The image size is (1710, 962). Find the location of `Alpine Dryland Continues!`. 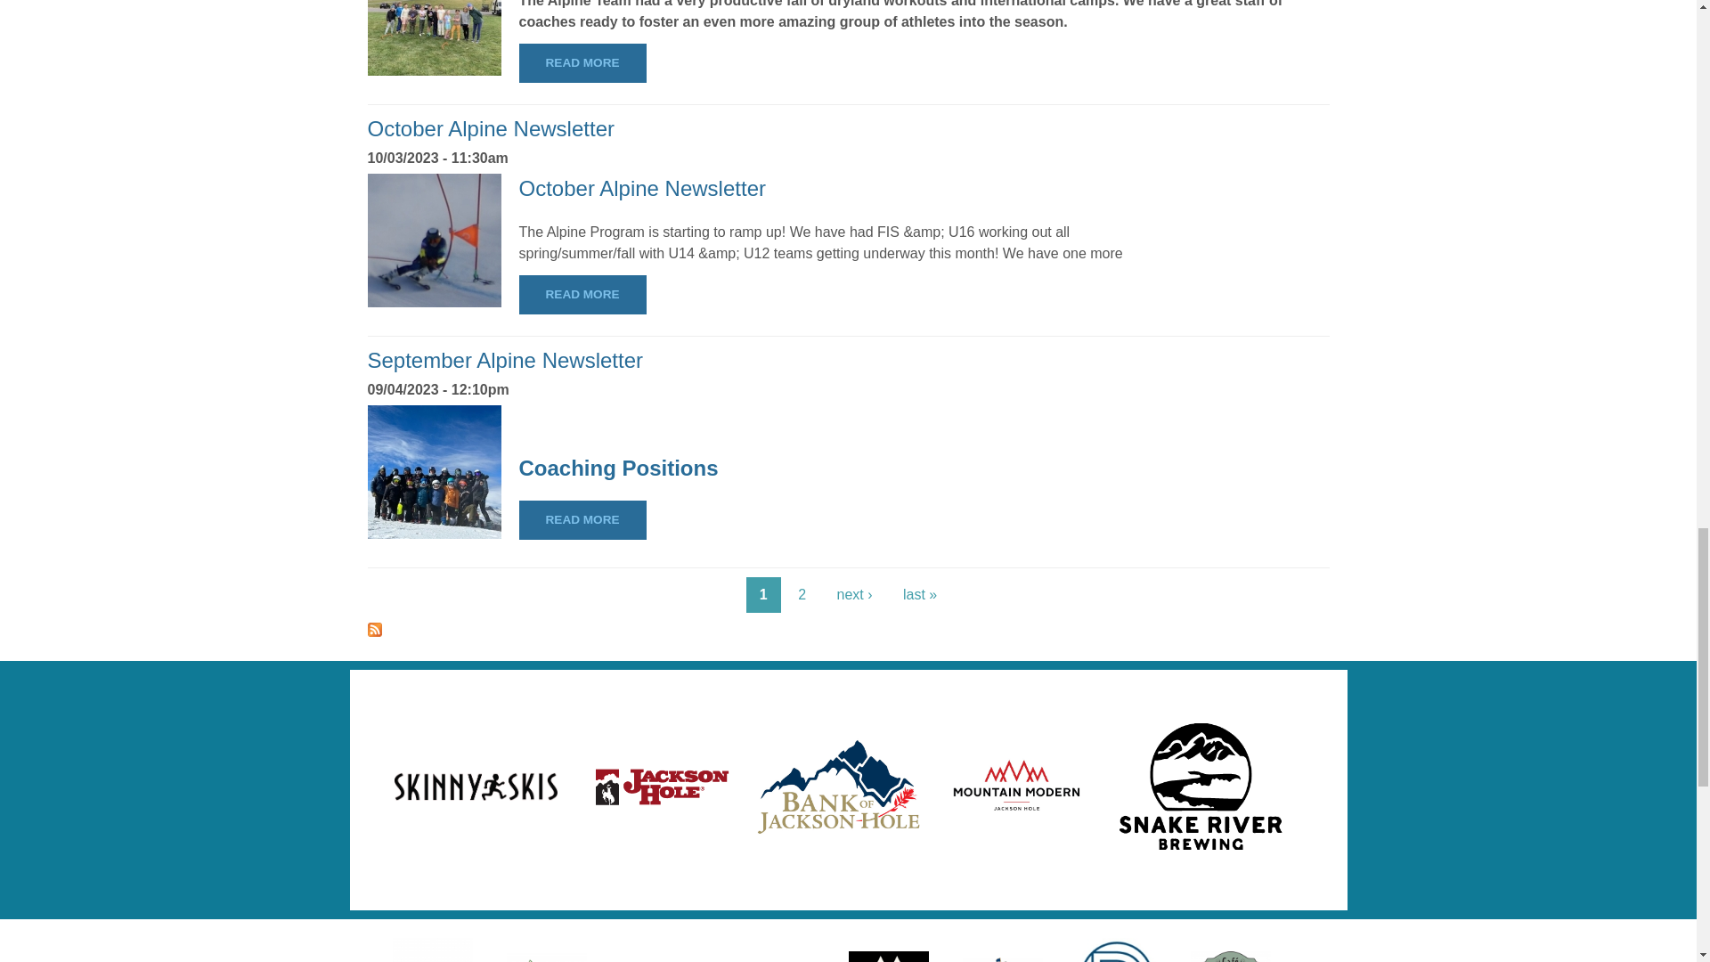

Alpine Dryland Continues! is located at coordinates (434, 37).